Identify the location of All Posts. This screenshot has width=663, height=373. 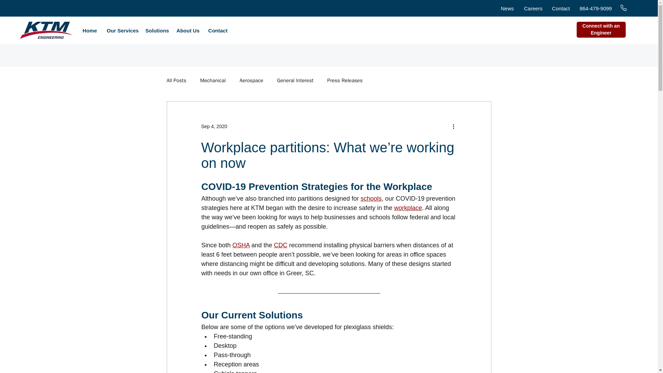
(176, 80).